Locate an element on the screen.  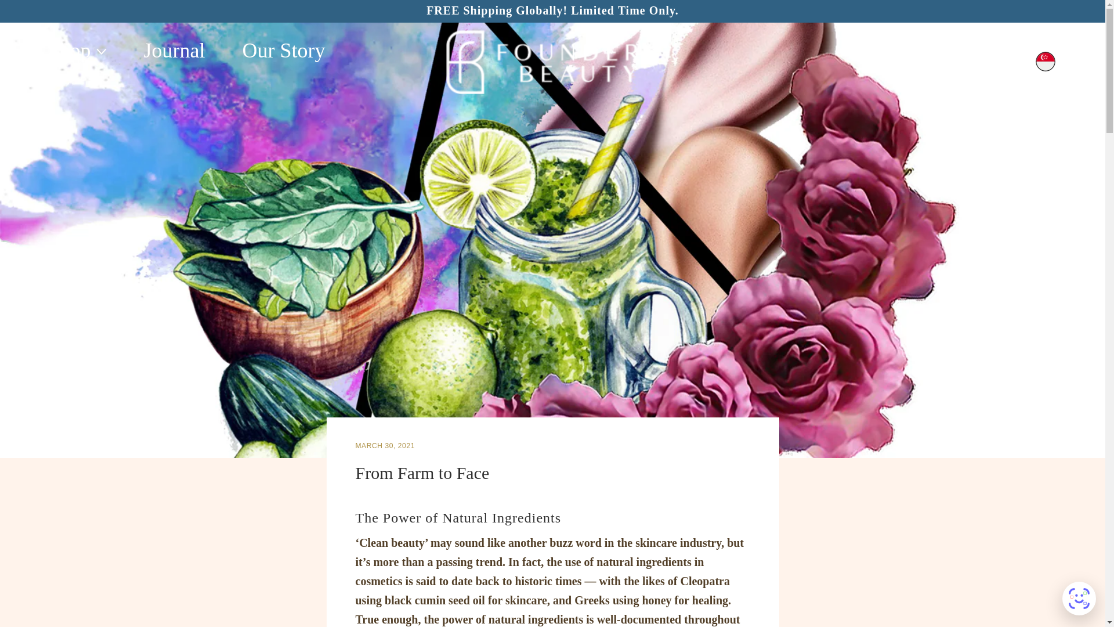
Shop is located at coordinates (77, 51).